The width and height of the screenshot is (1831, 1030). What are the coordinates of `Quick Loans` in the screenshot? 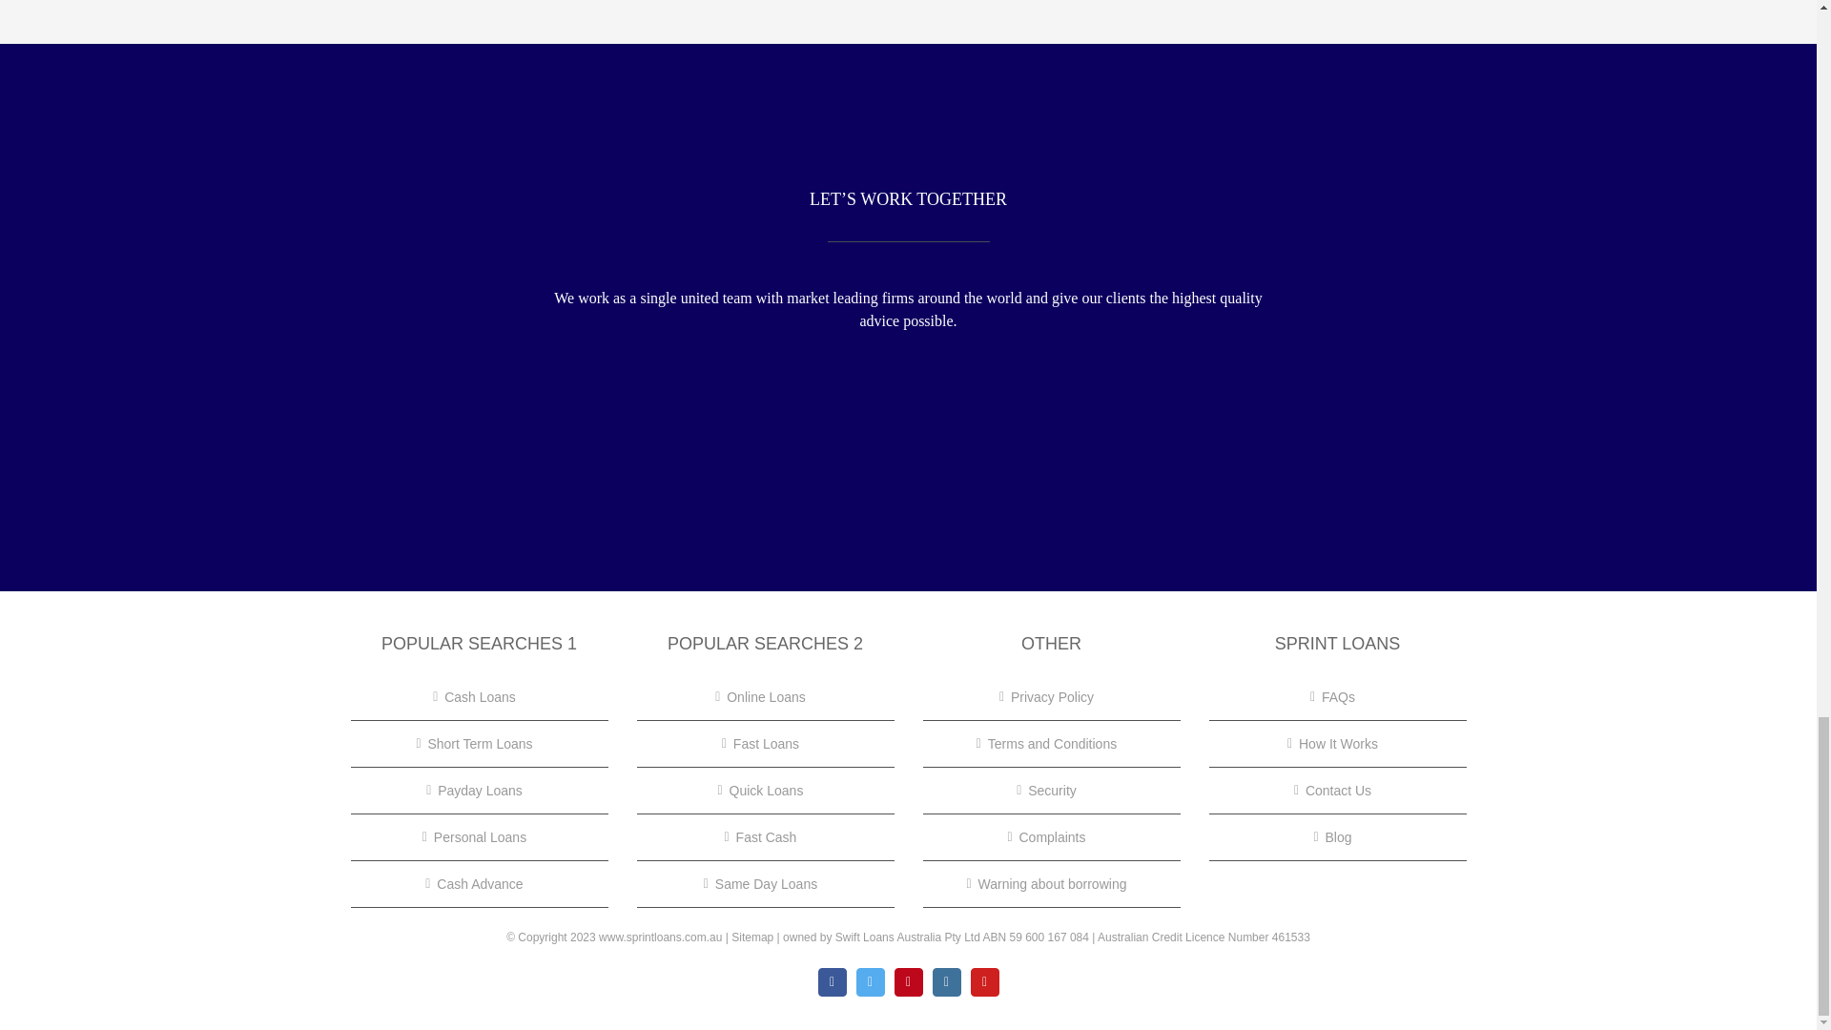 It's located at (766, 791).